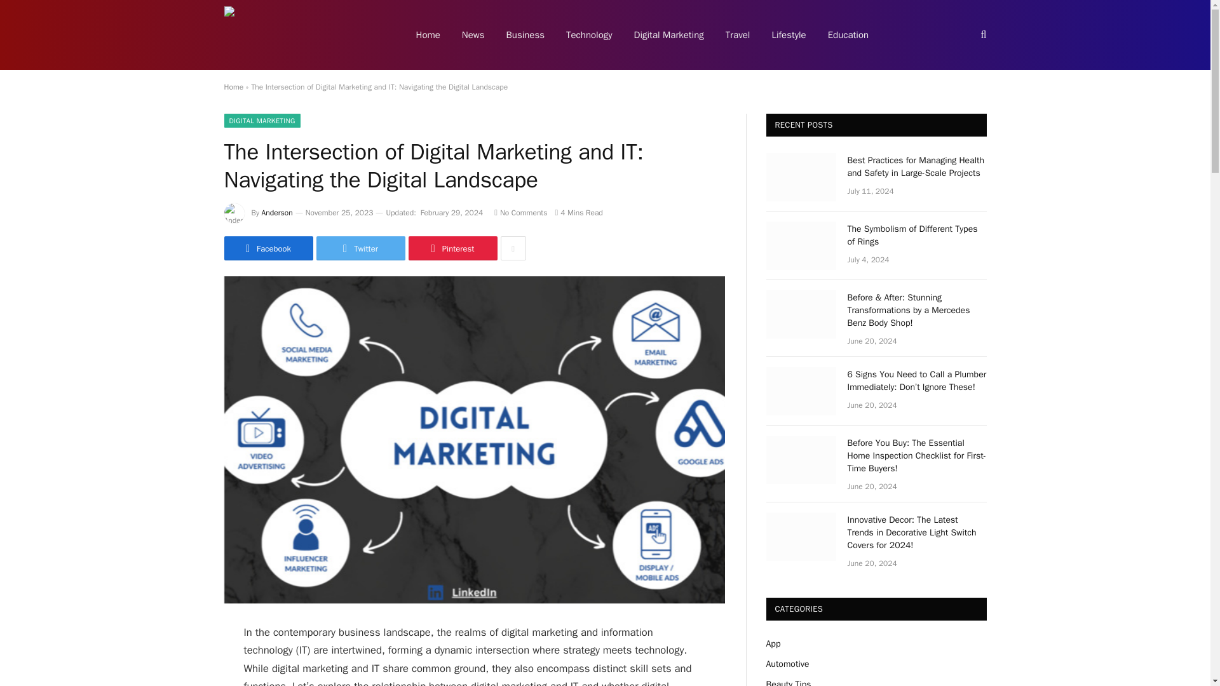 The image size is (1220, 686). What do you see at coordinates (262, 121) in the screenshot?
I see `DIGITAL MARKETING` at bounding box center [262, 121].